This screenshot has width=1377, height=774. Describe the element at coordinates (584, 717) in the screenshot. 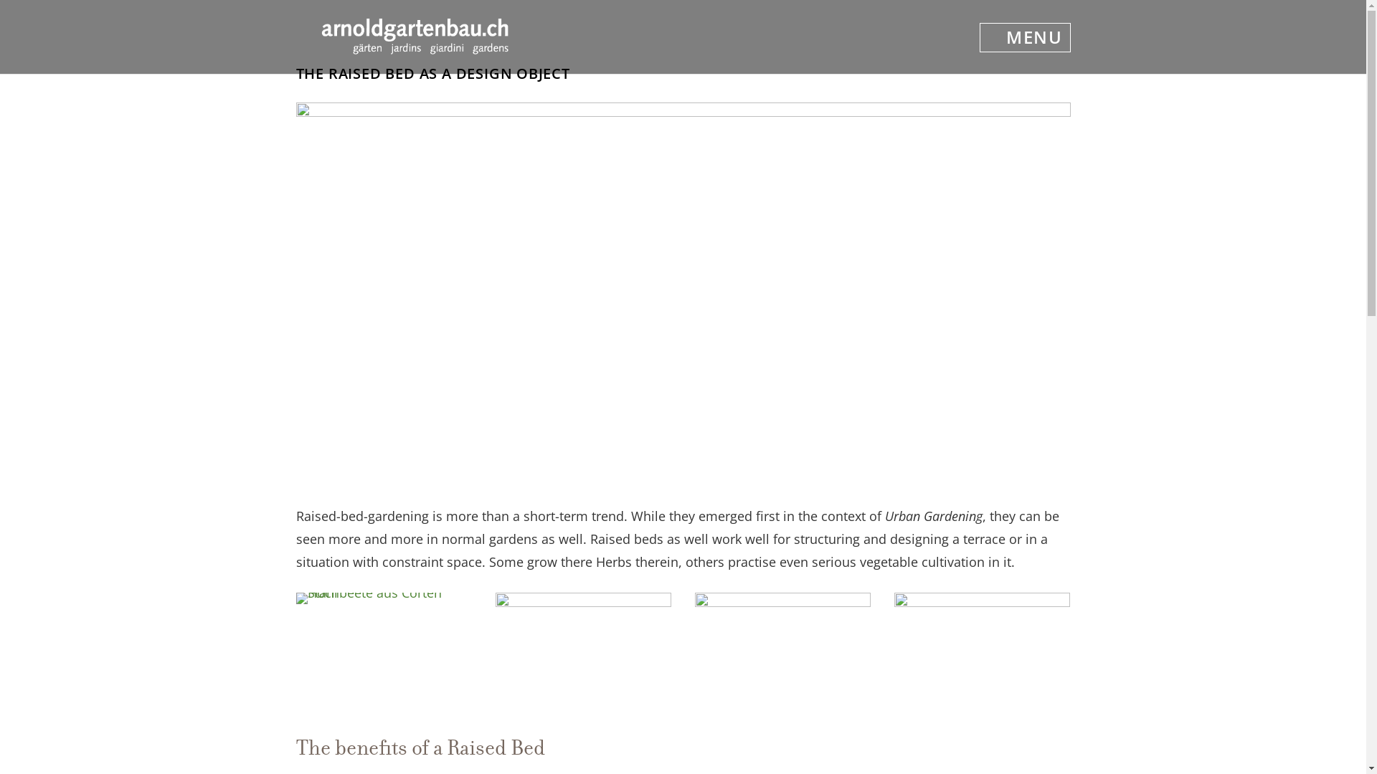

I see `dsc9320` at that location.